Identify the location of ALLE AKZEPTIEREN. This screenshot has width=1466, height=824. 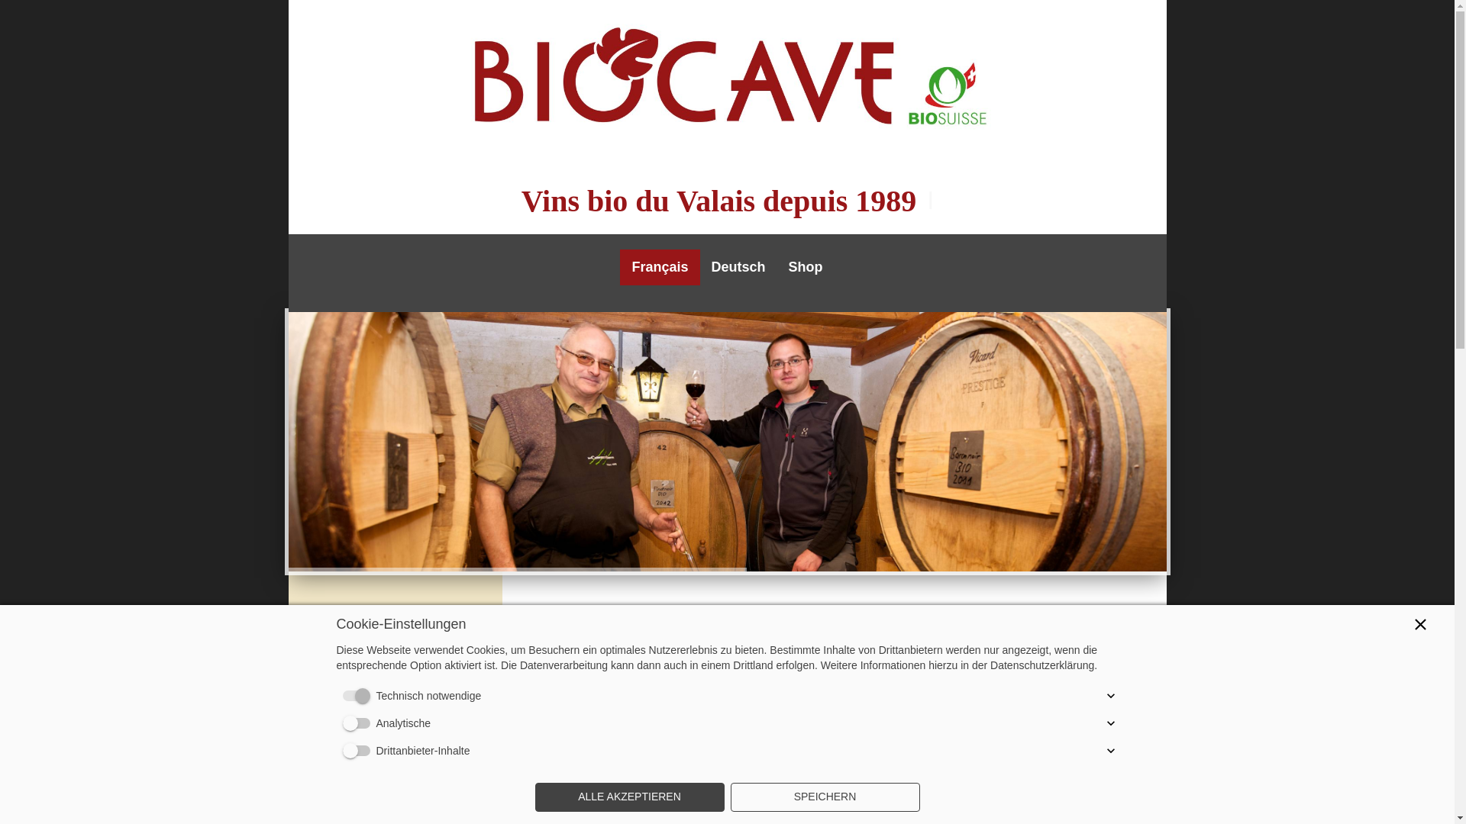
(629, 797).